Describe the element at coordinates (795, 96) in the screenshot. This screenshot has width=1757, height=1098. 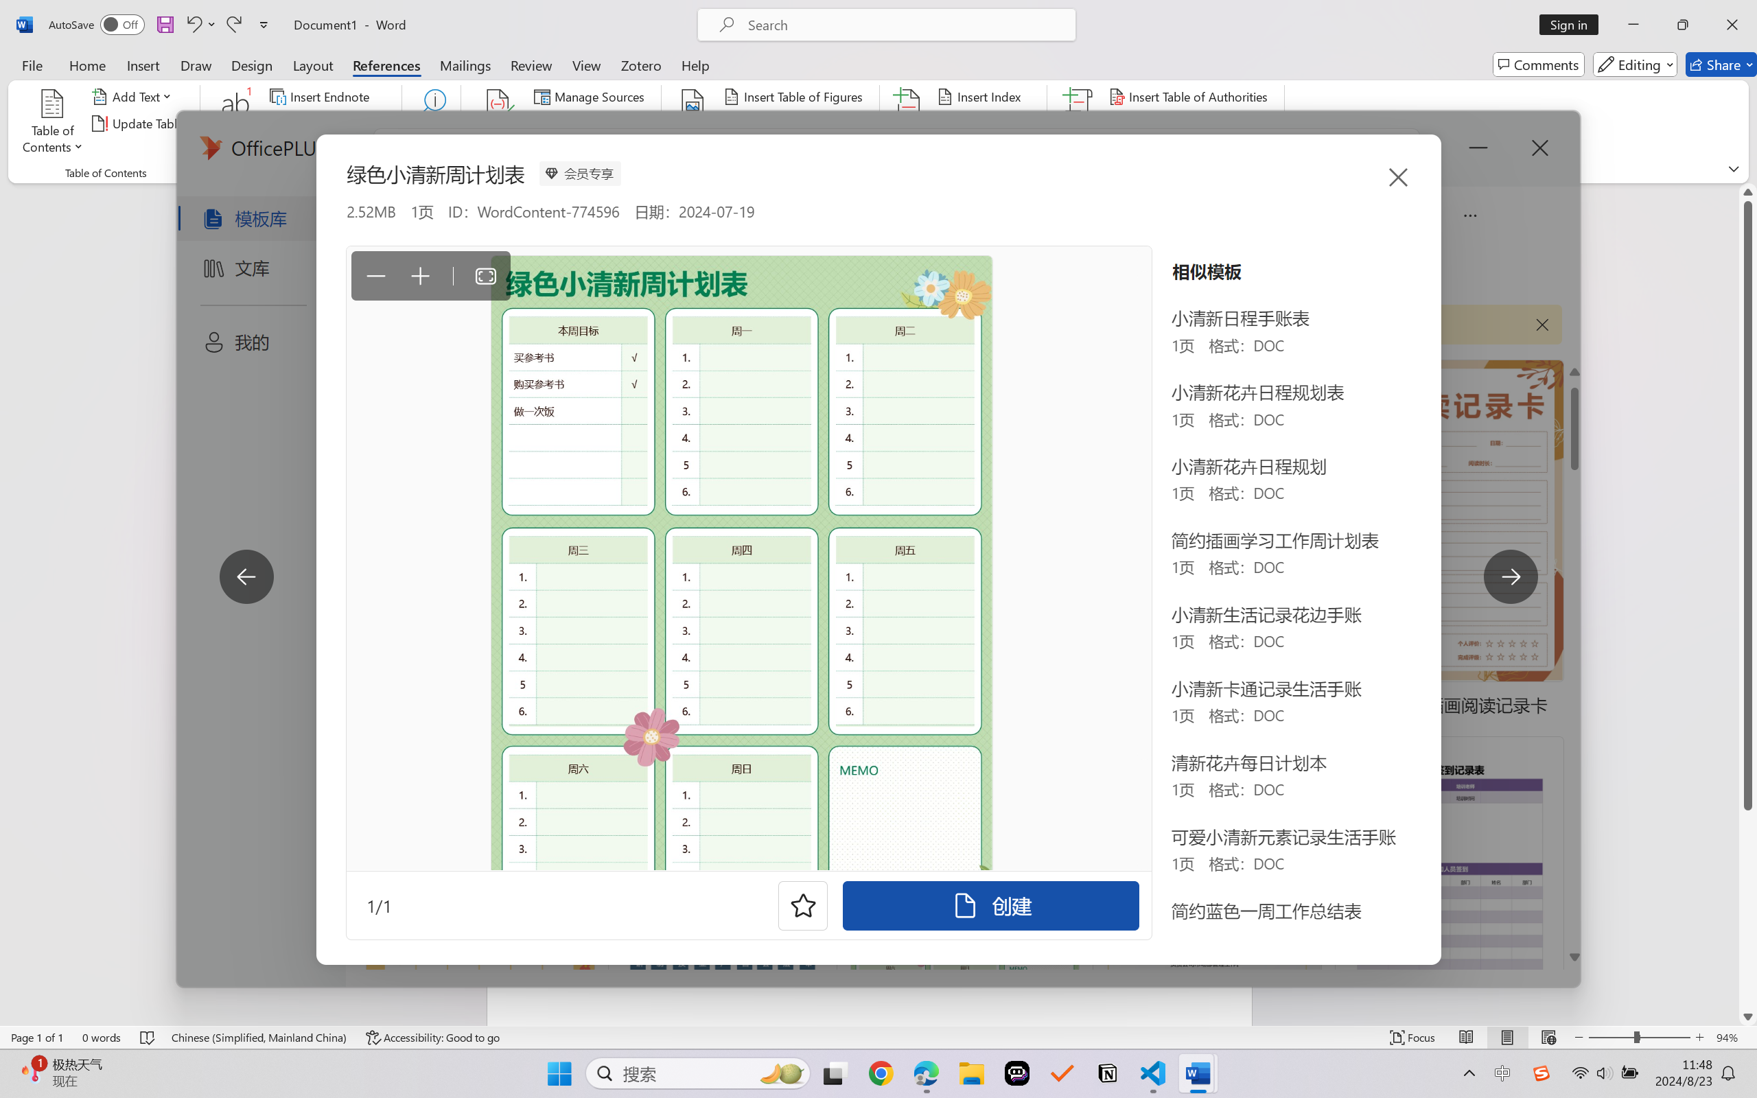
I see `Insert Table of Figures...` at that location.